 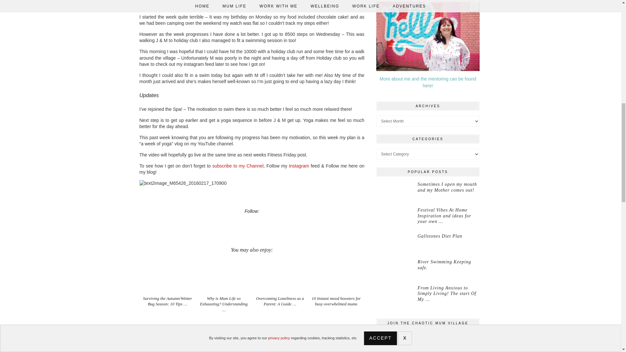 What do you see at coordinates (238, 166) in the screenshot?
I see `subscribe to my Channel` at bounding box center [238, 166].